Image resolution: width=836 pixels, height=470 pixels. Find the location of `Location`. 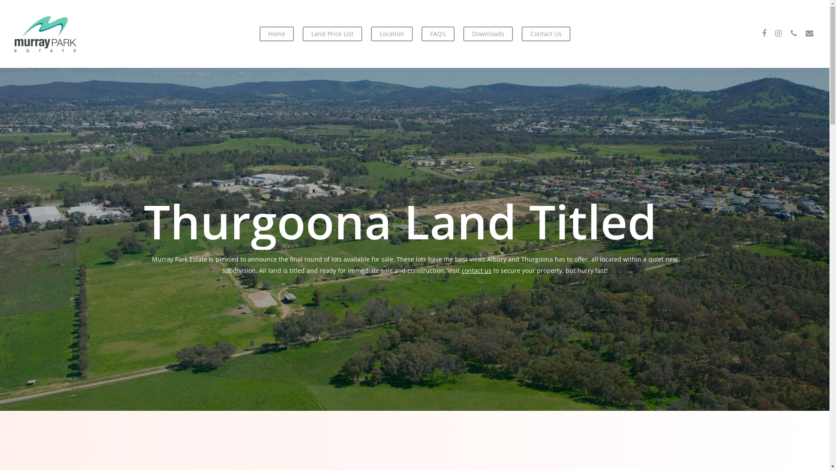

Location is located at coordinates (392, 34).